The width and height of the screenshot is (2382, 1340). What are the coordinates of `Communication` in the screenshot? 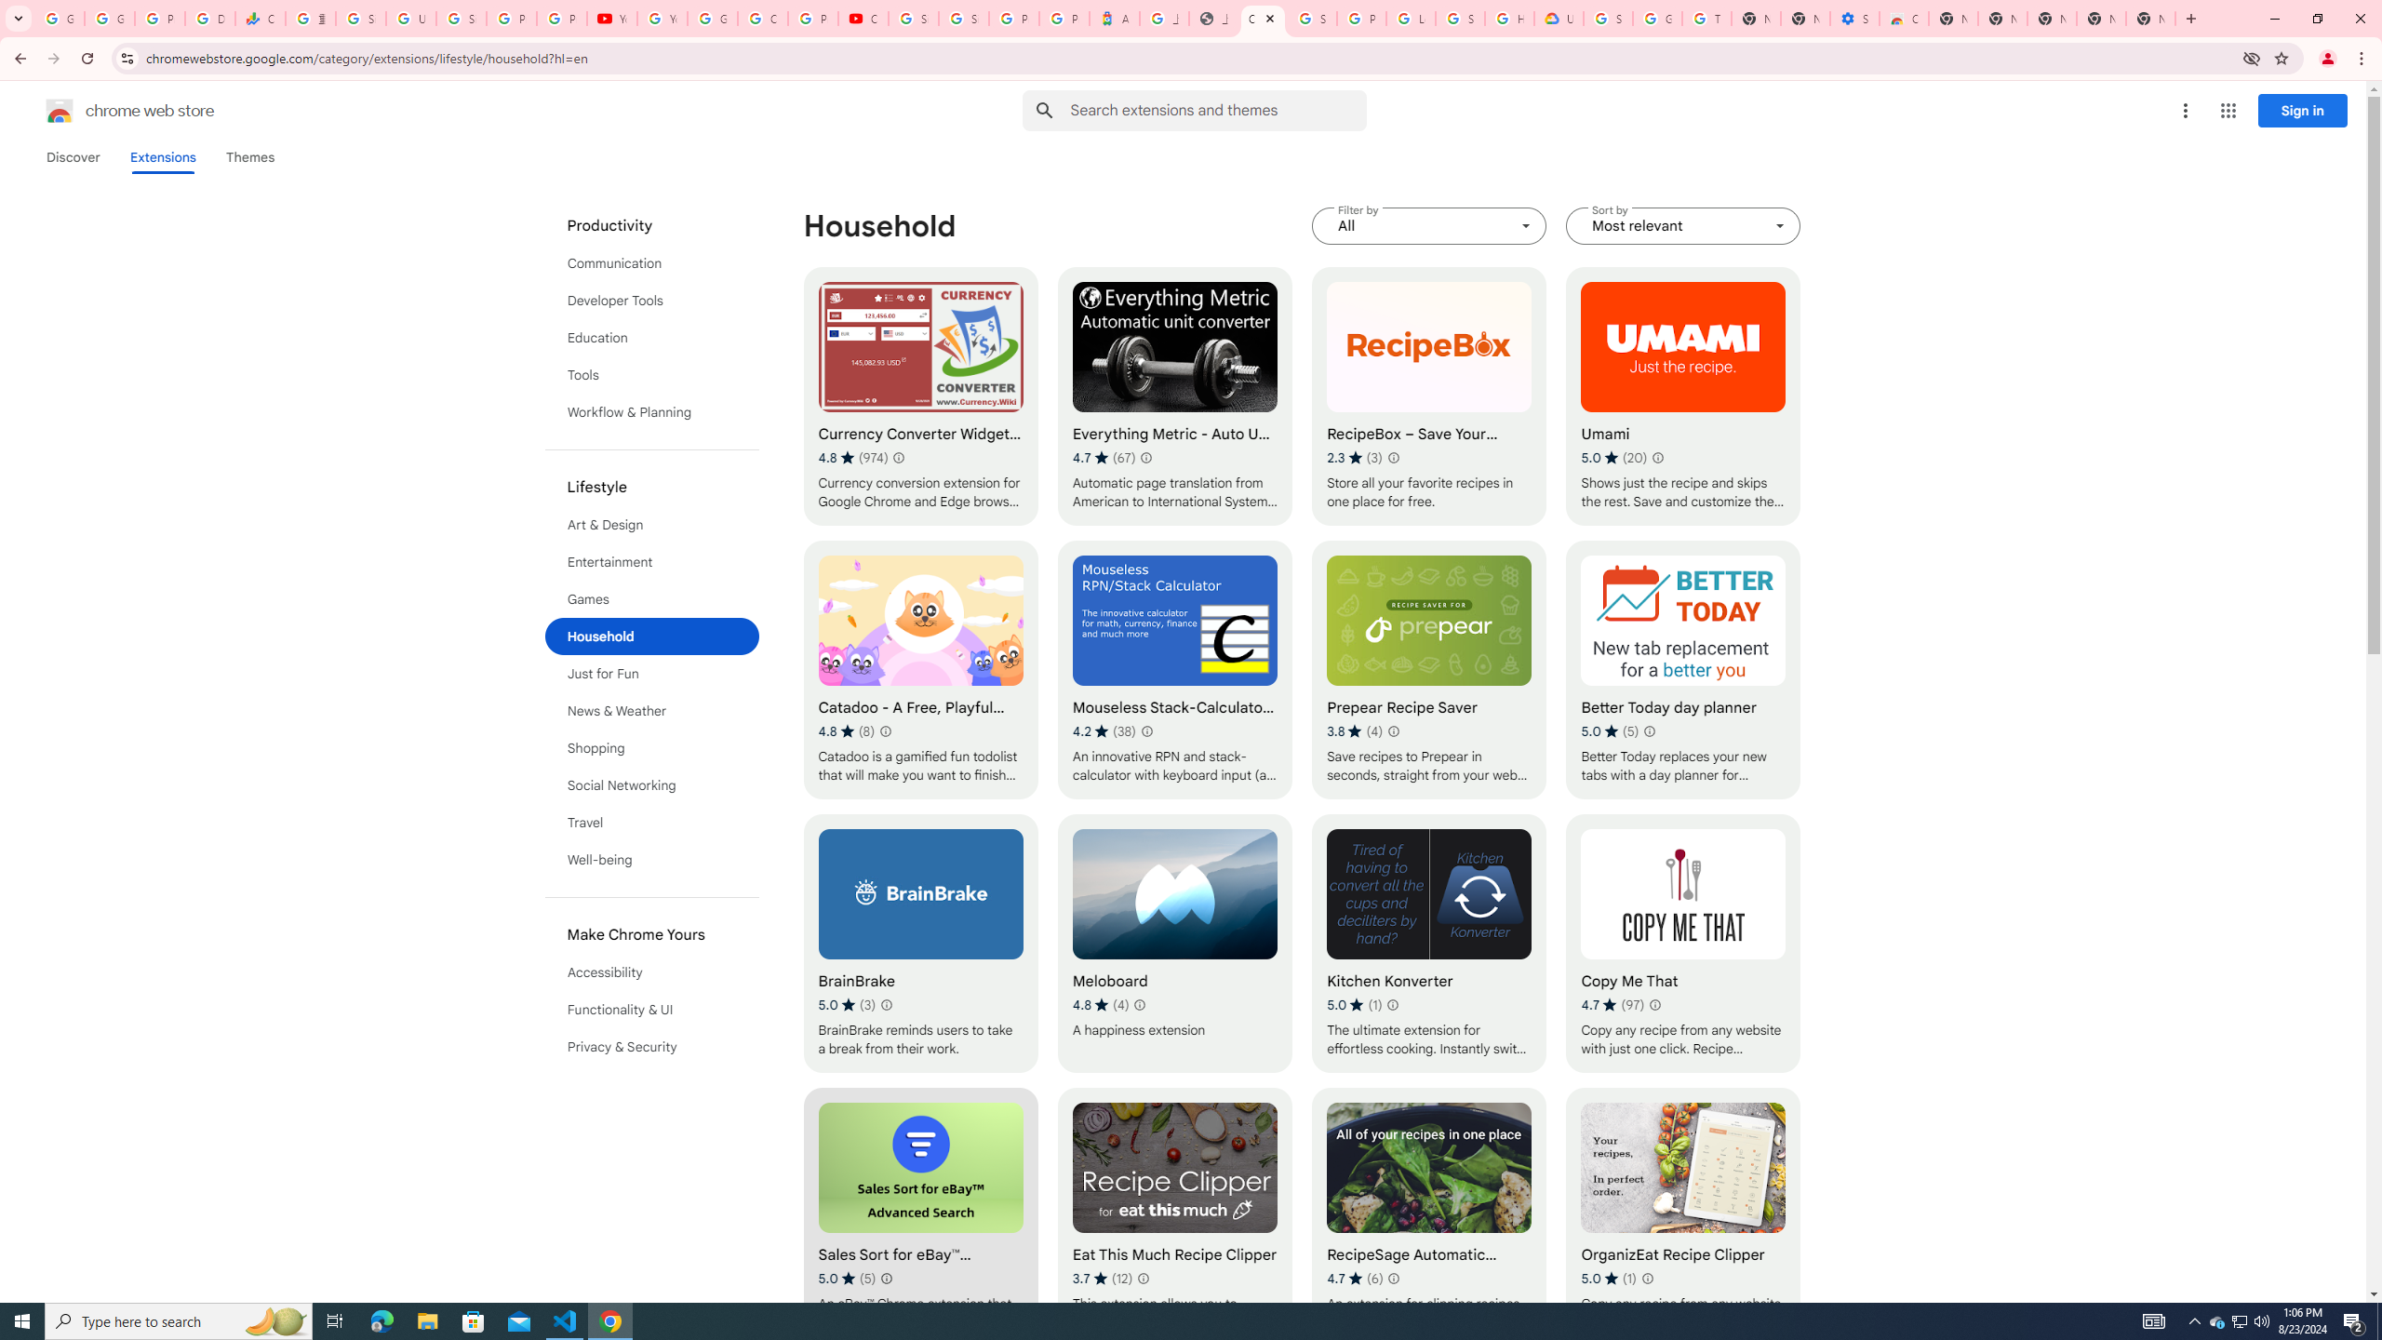 It's located at (652, 262).